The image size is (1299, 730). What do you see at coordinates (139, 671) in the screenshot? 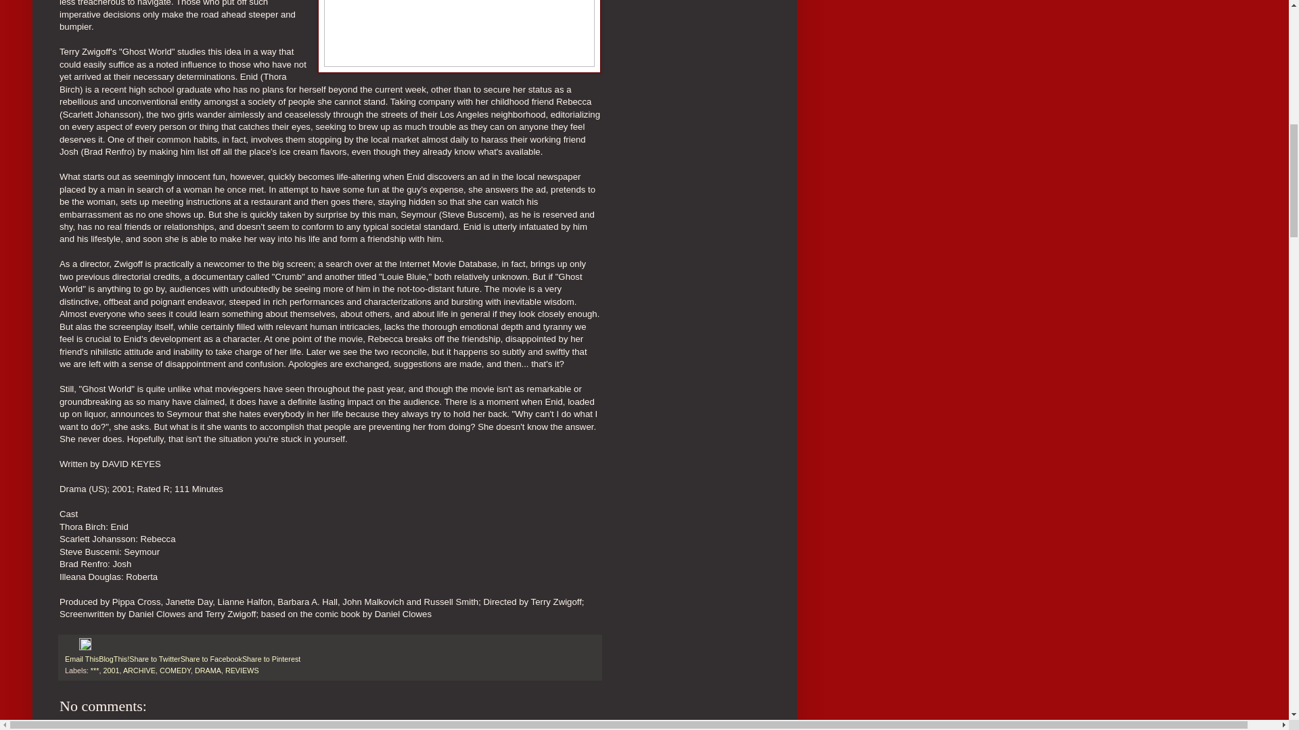
I see `ARCHIVE` at bounding box center [139, 671].